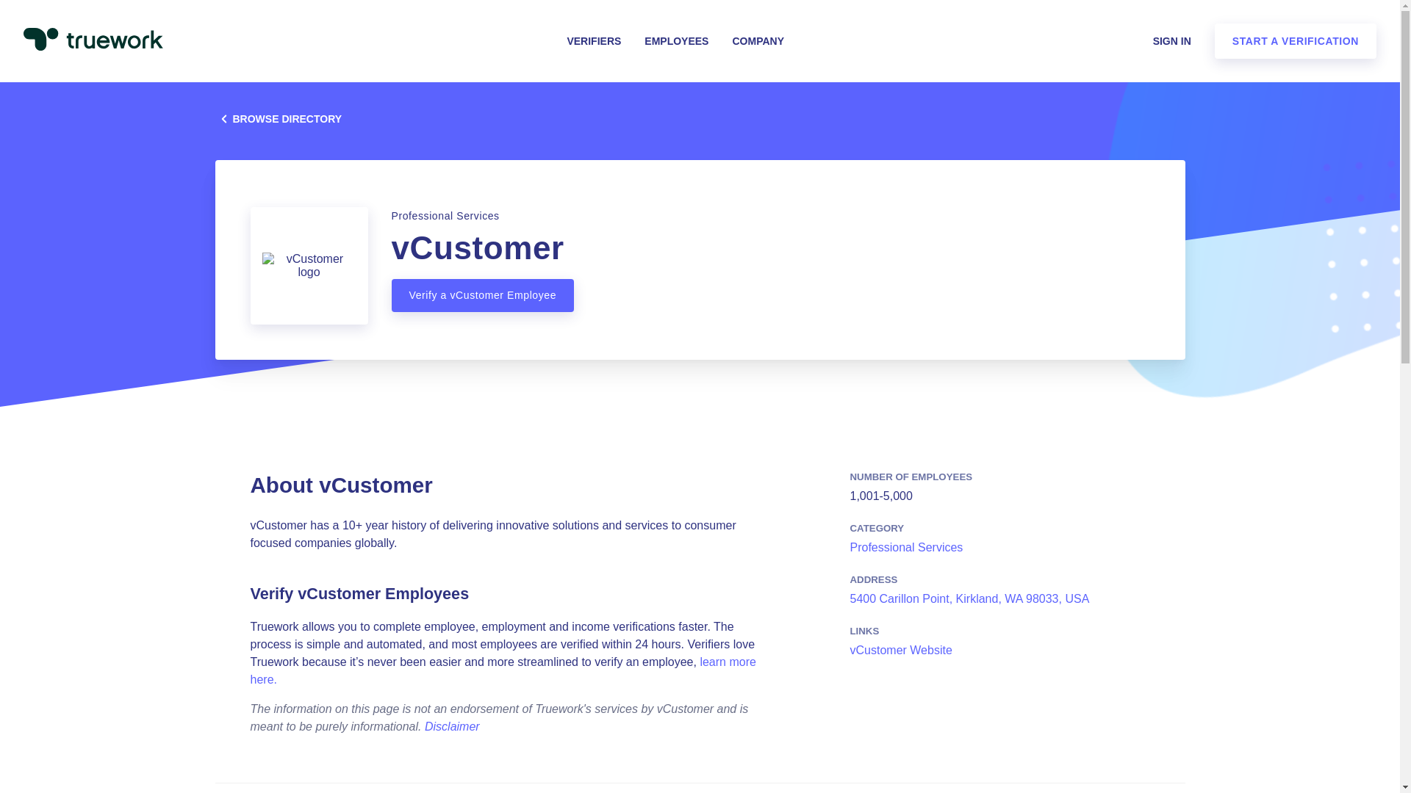 The height and width of the screenshot is (793, 1411). What do you see at coordinates (308, 119) in the screenshot?
I see `BROWSE DIRECTORY` at bounding box center [308, 119].